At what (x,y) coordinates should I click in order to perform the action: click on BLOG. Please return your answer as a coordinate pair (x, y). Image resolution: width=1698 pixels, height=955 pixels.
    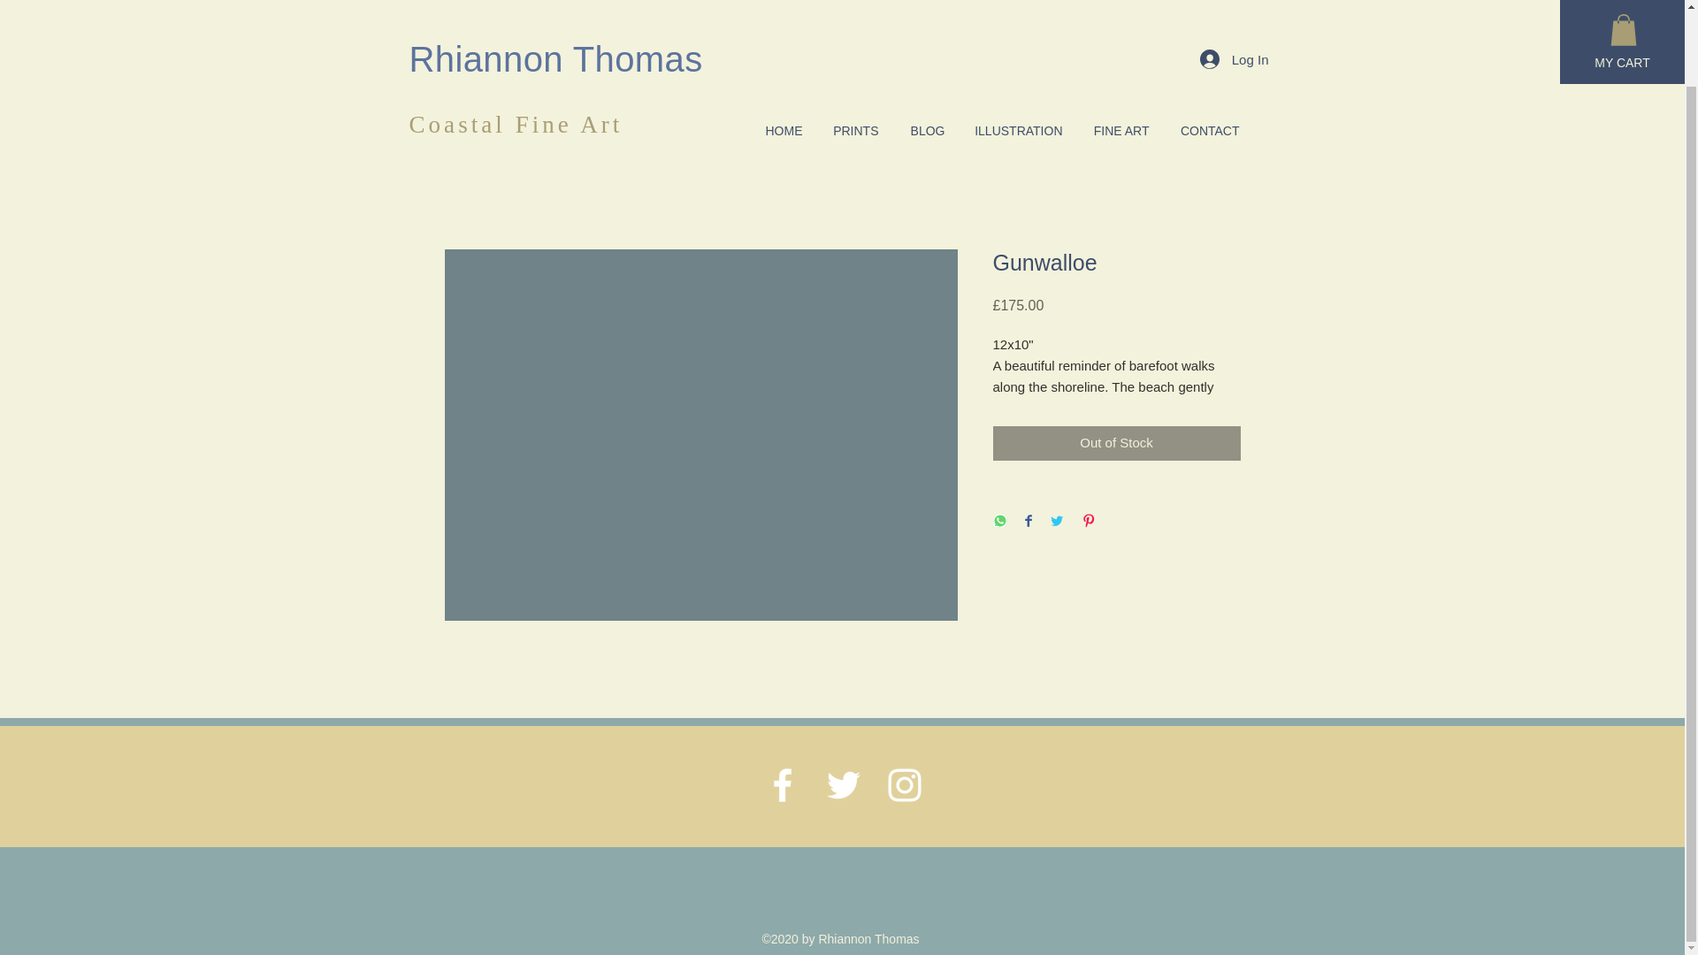
    Looking at the image, I should click on (924, 50).